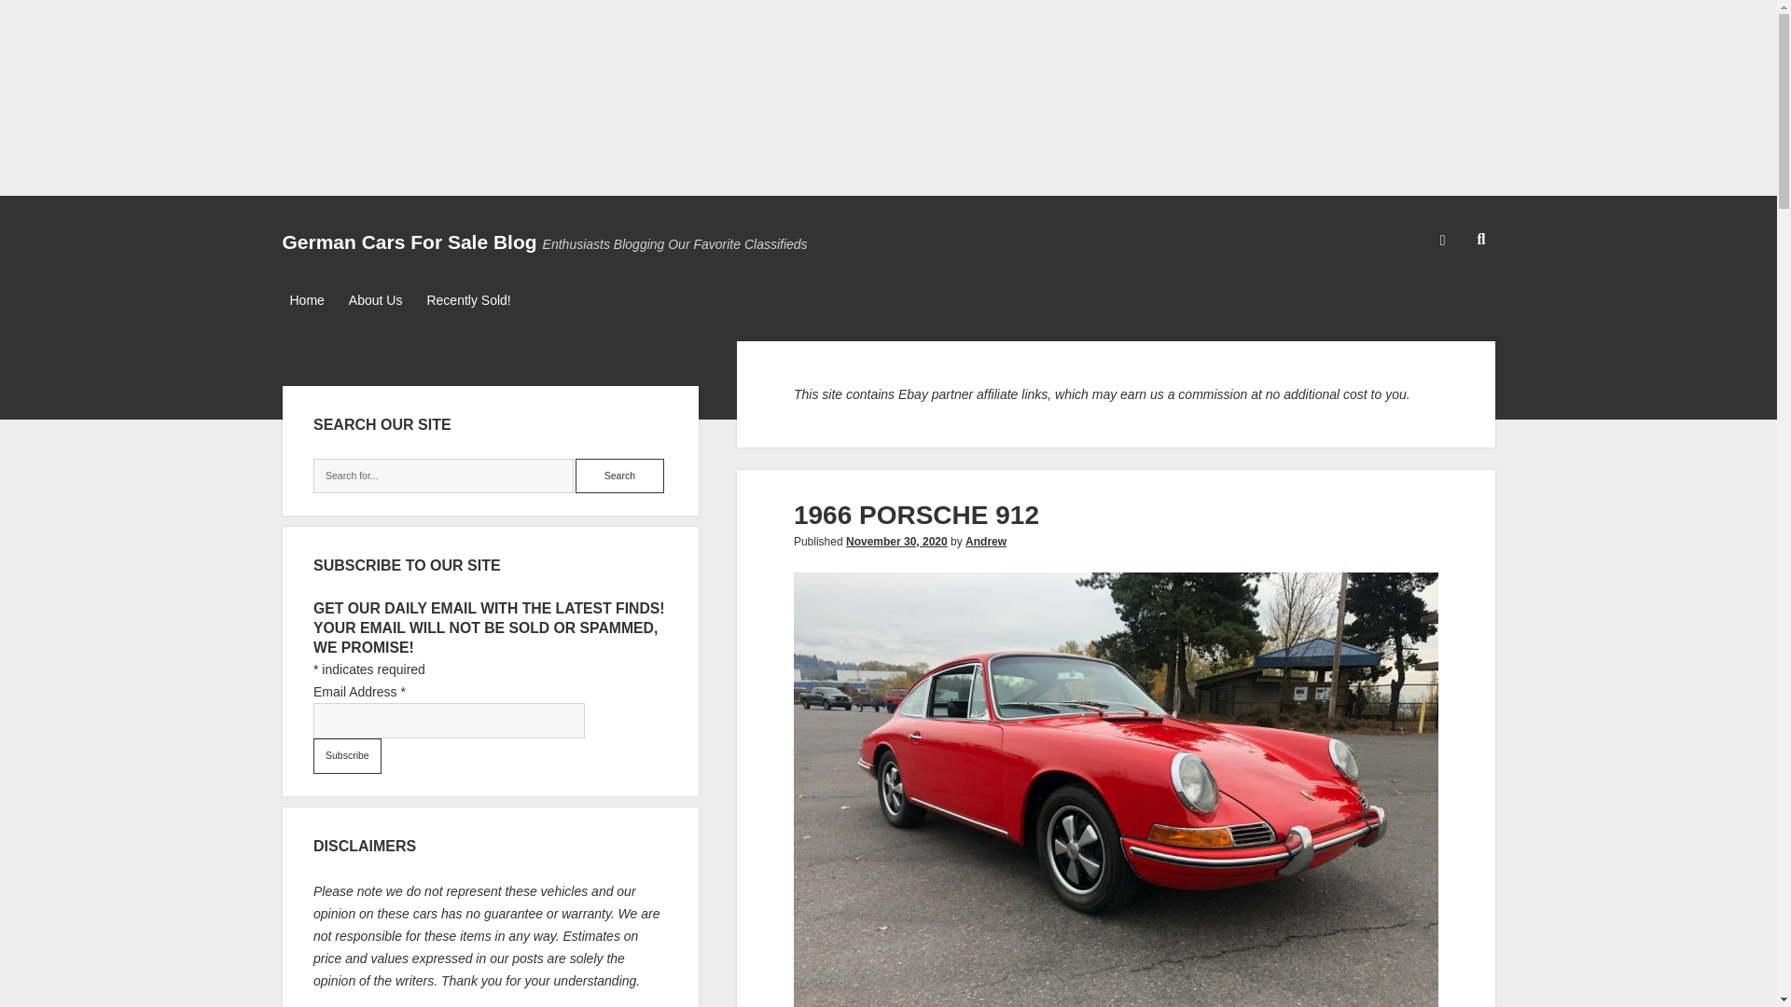  What do you see at coordinates (306, 300) in the screenshot?
I see `Home` at bounding box center [306, 300].